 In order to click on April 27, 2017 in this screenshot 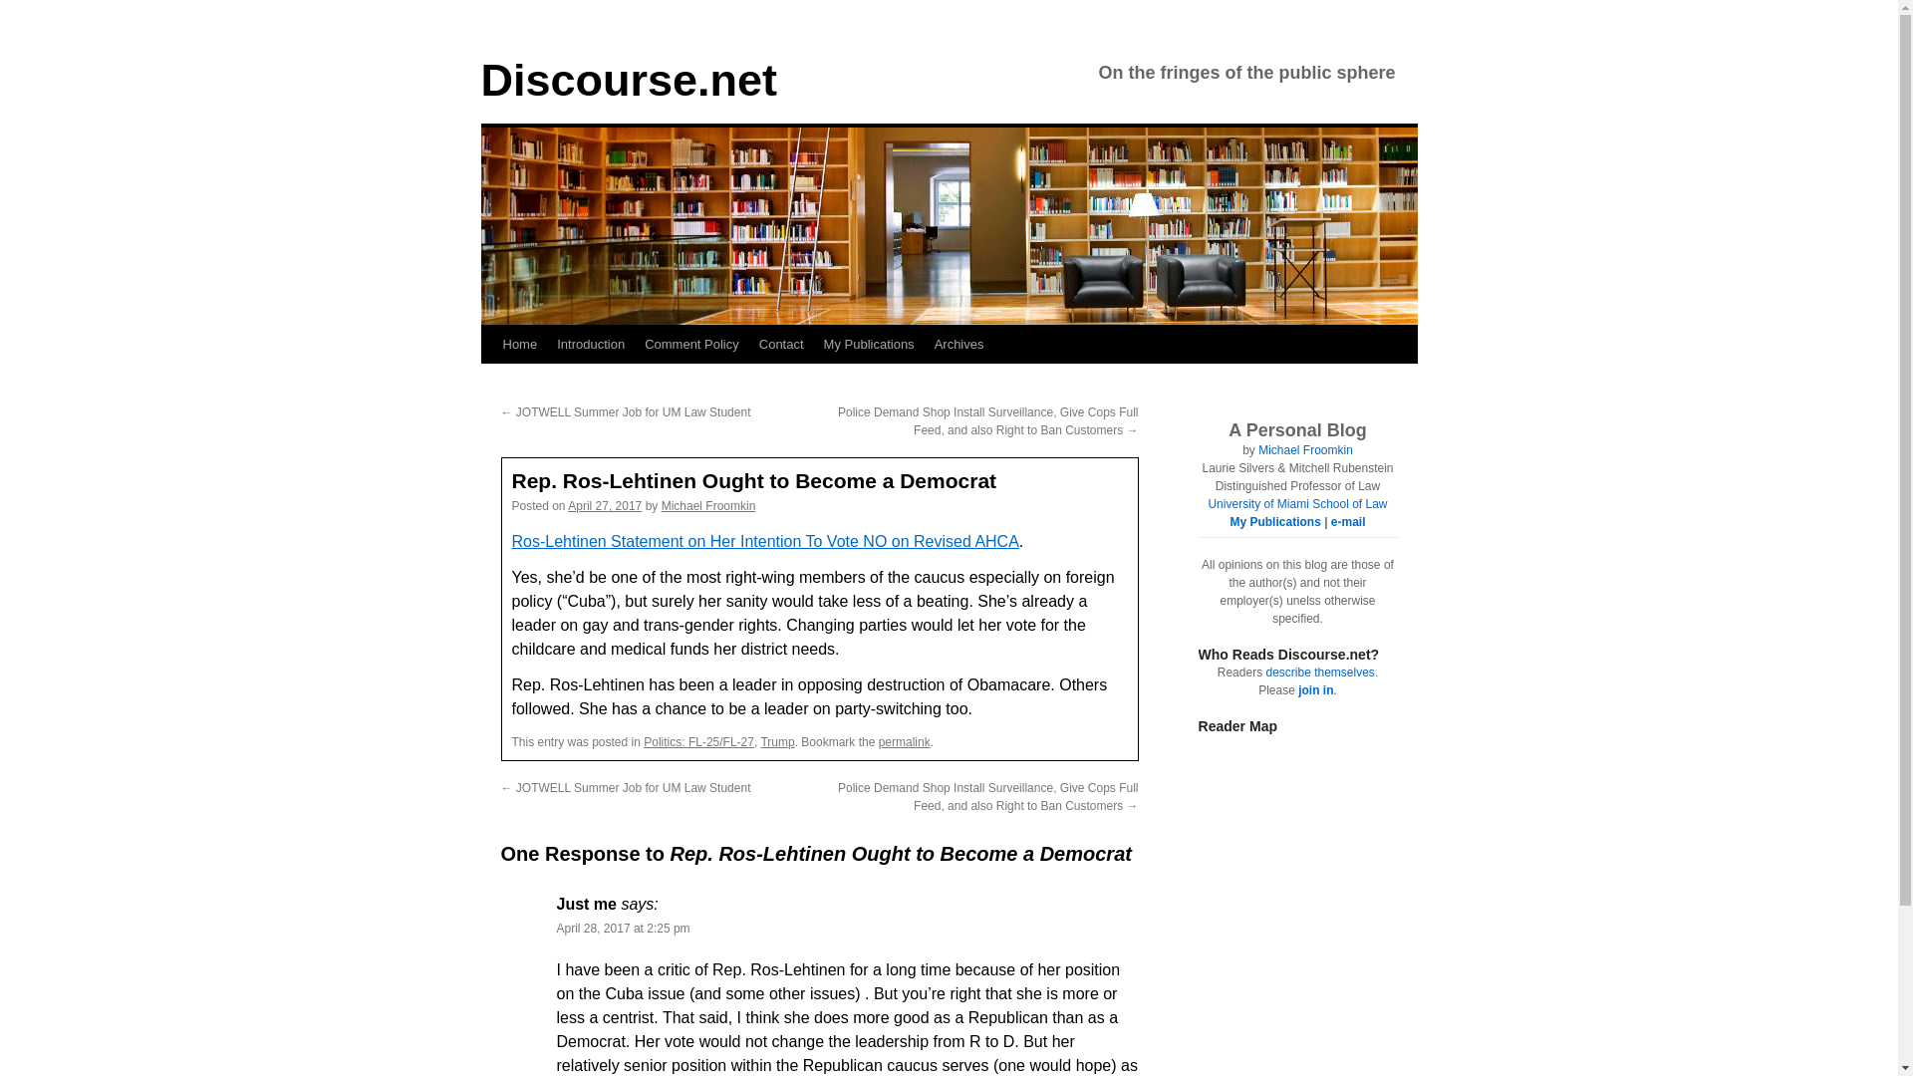, I will do `click(604, 506)`.